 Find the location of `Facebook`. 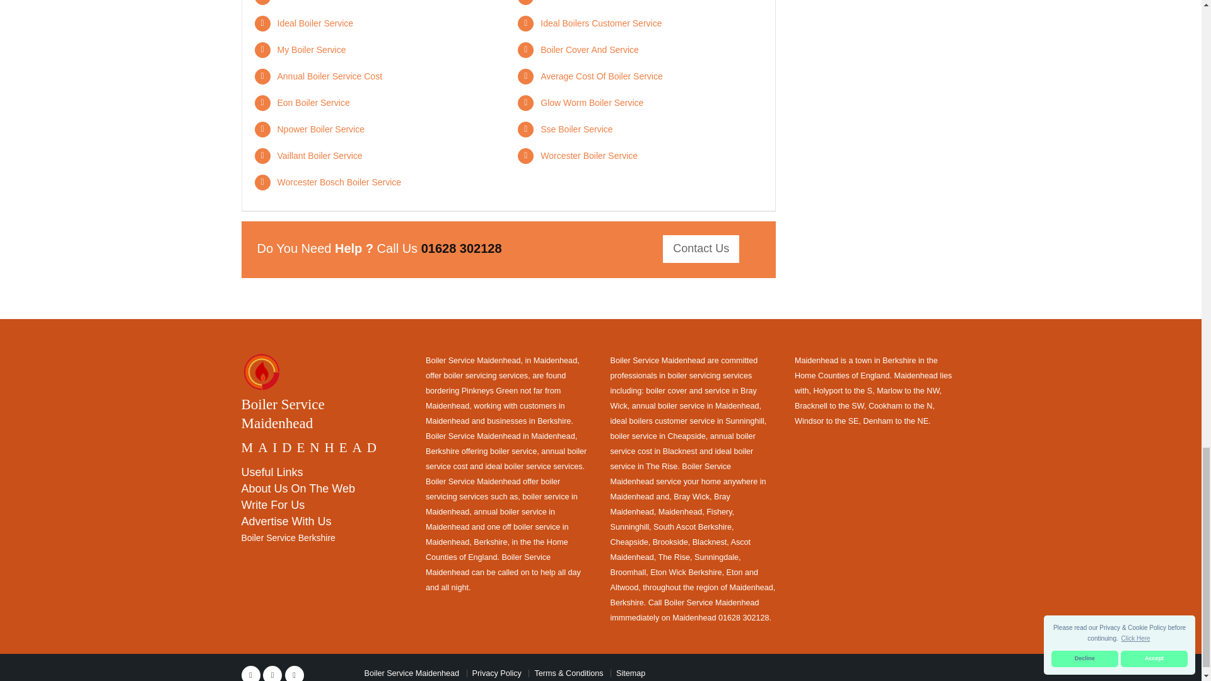

Facebook is located at coordinates (250, 673).